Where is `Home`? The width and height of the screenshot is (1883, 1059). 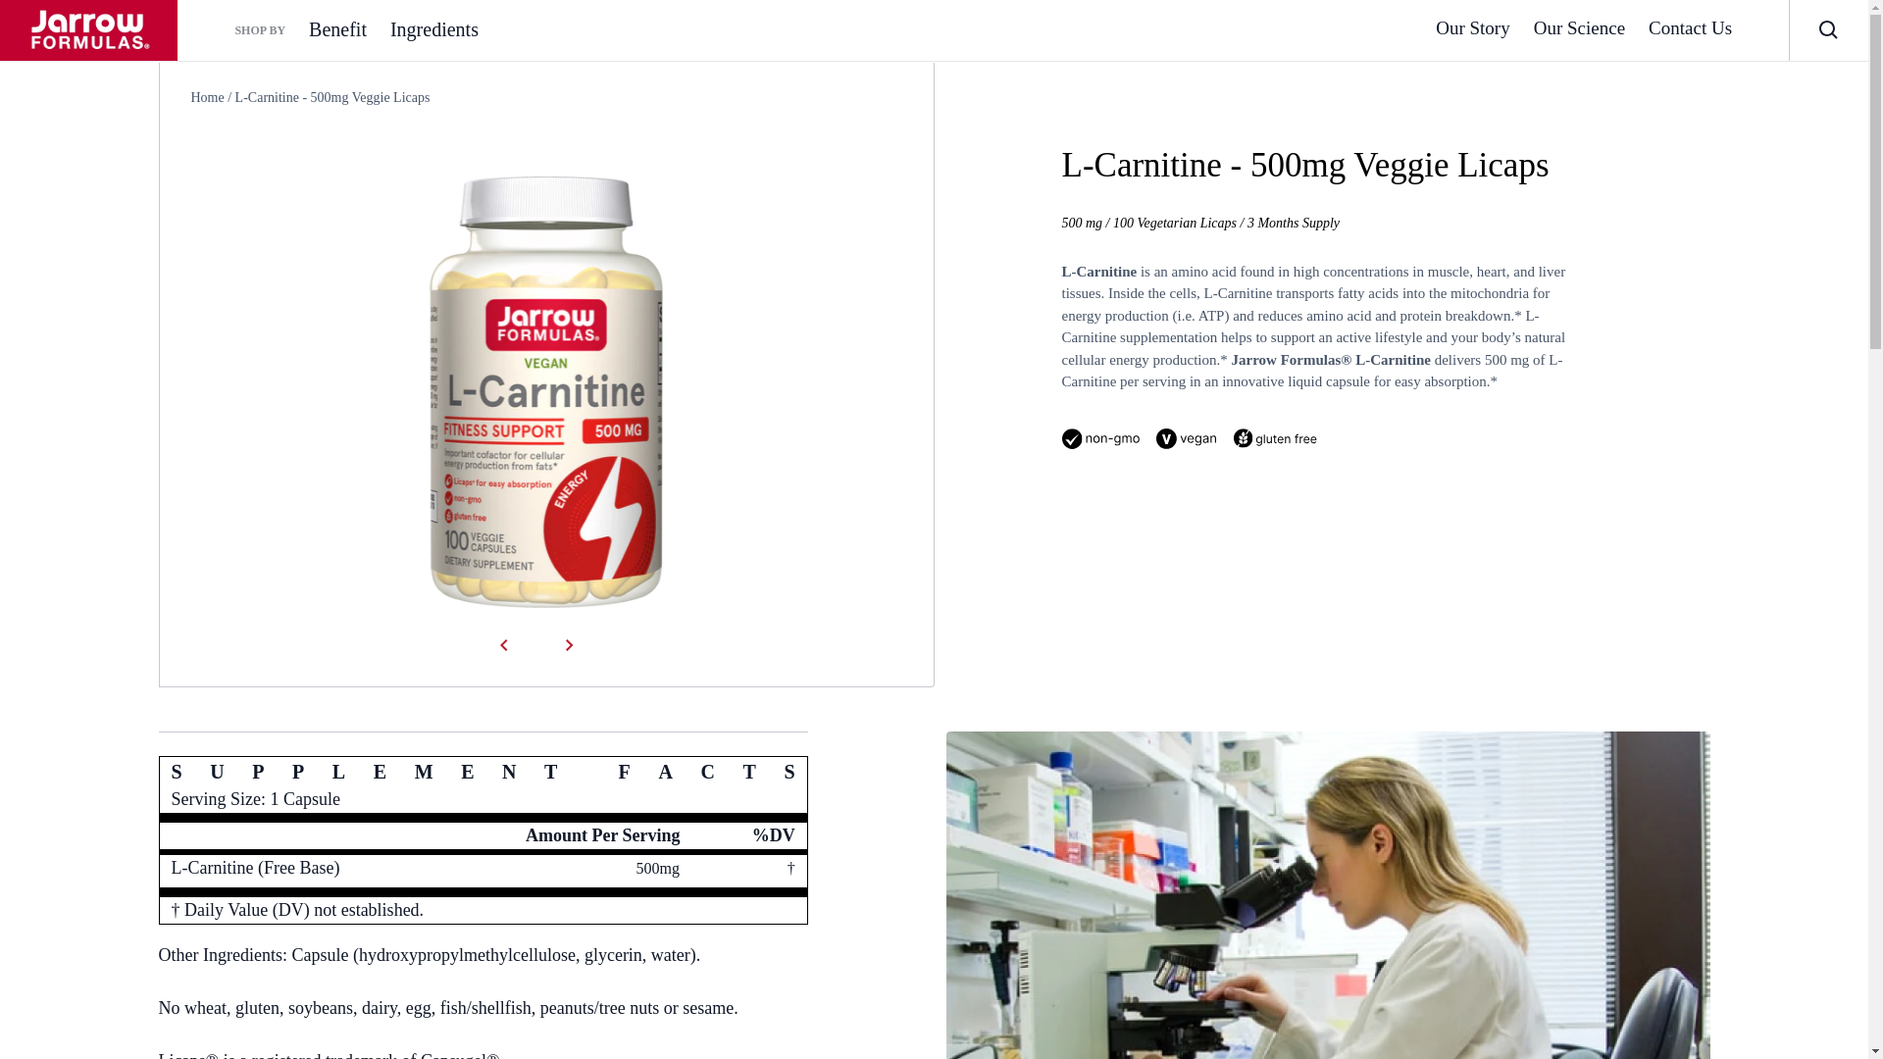
Home is located at coordinates (206, 96).